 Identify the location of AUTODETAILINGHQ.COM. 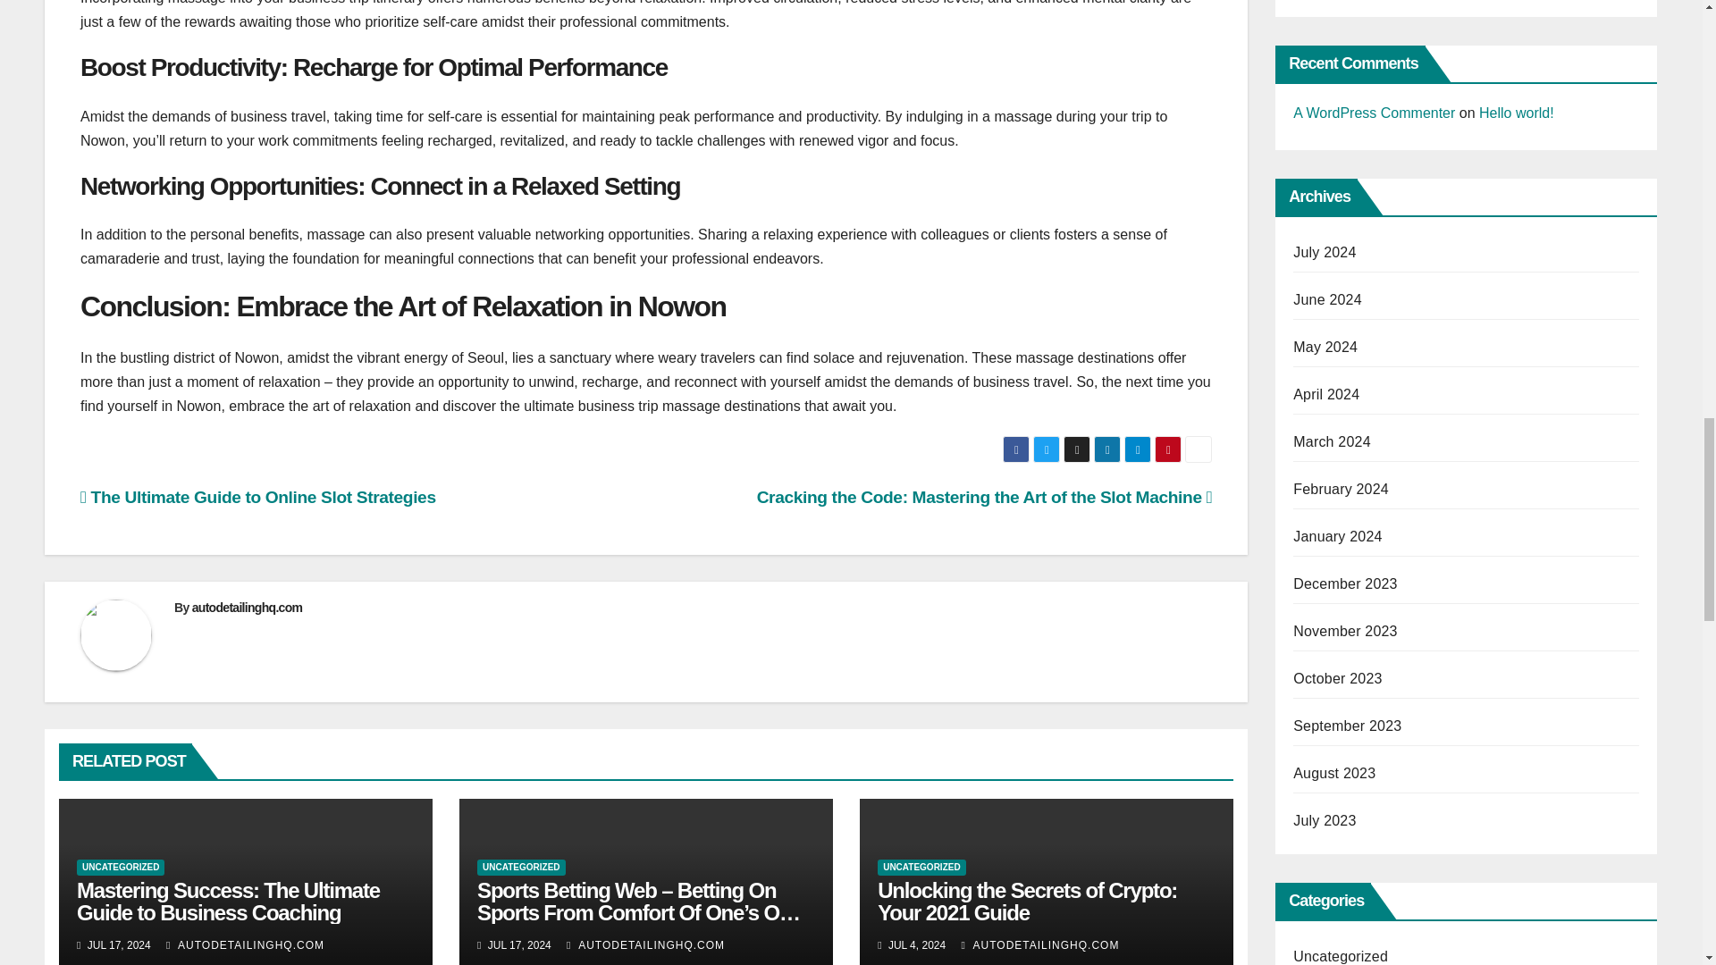
(245, 944).